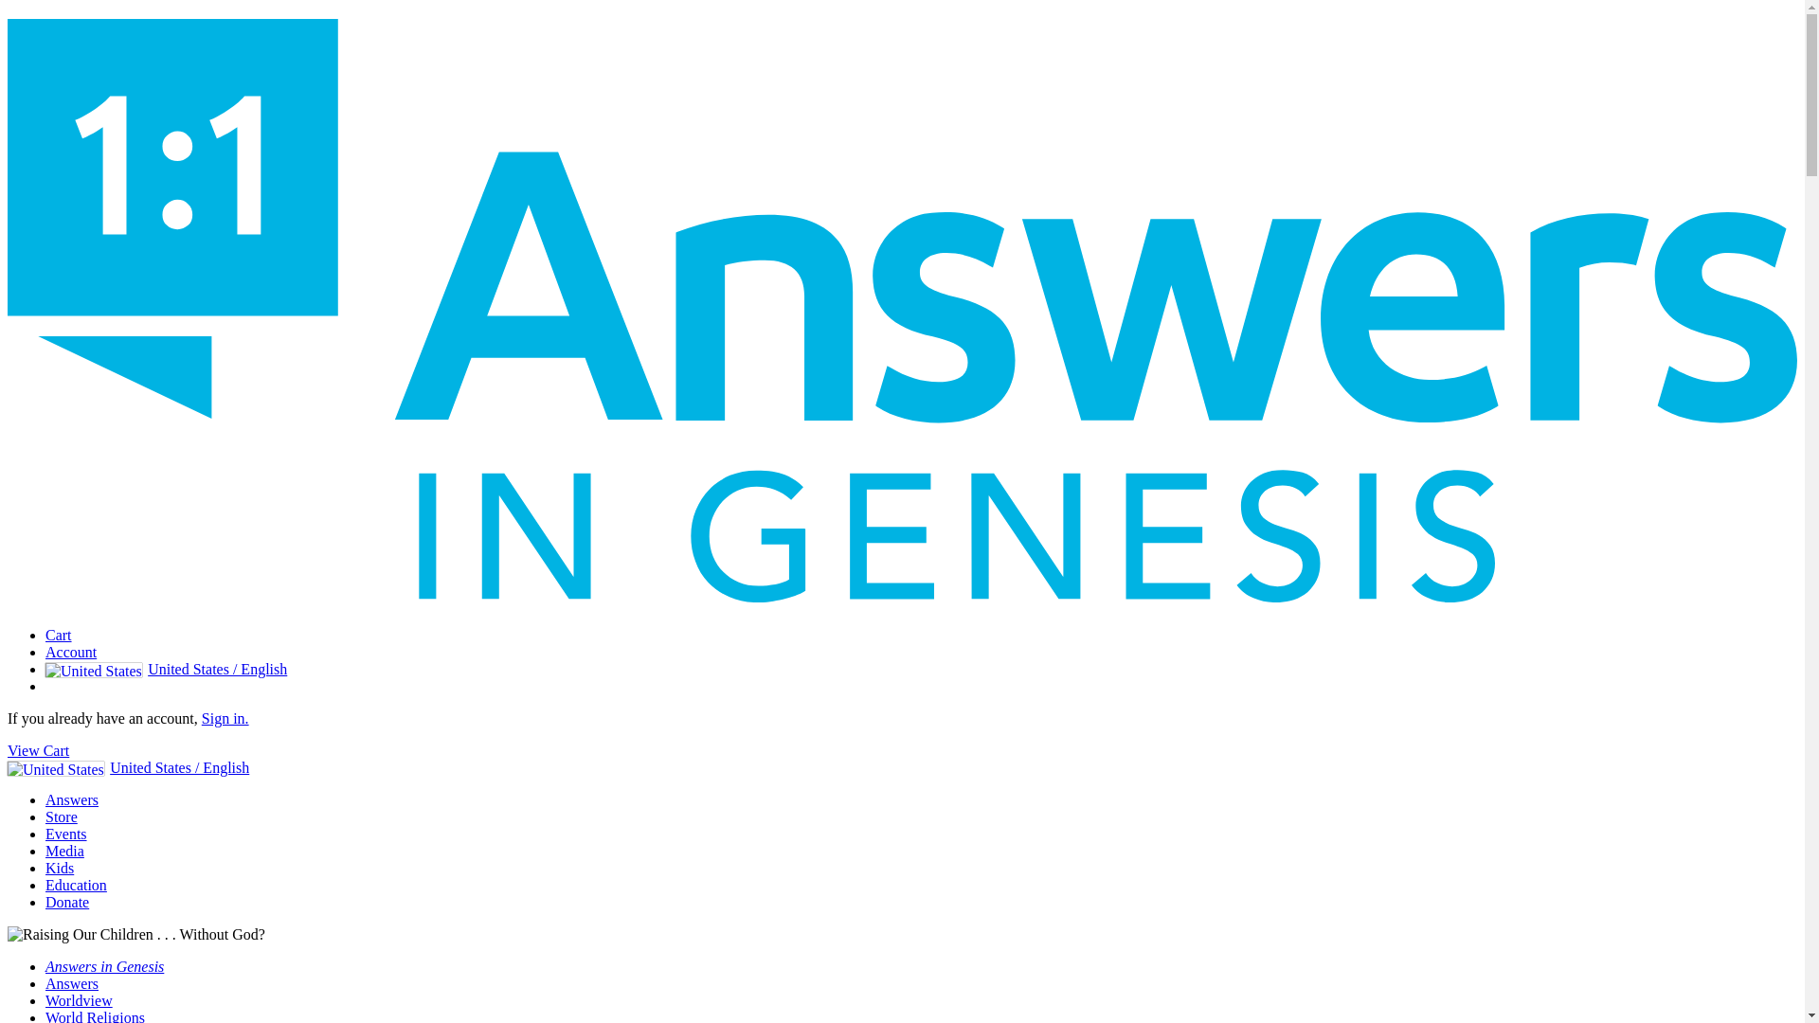 This screenshot has height=1023, width=1819. Describe the element at coordinates (62, 817) in the screenshot. I see `Store` at that location.